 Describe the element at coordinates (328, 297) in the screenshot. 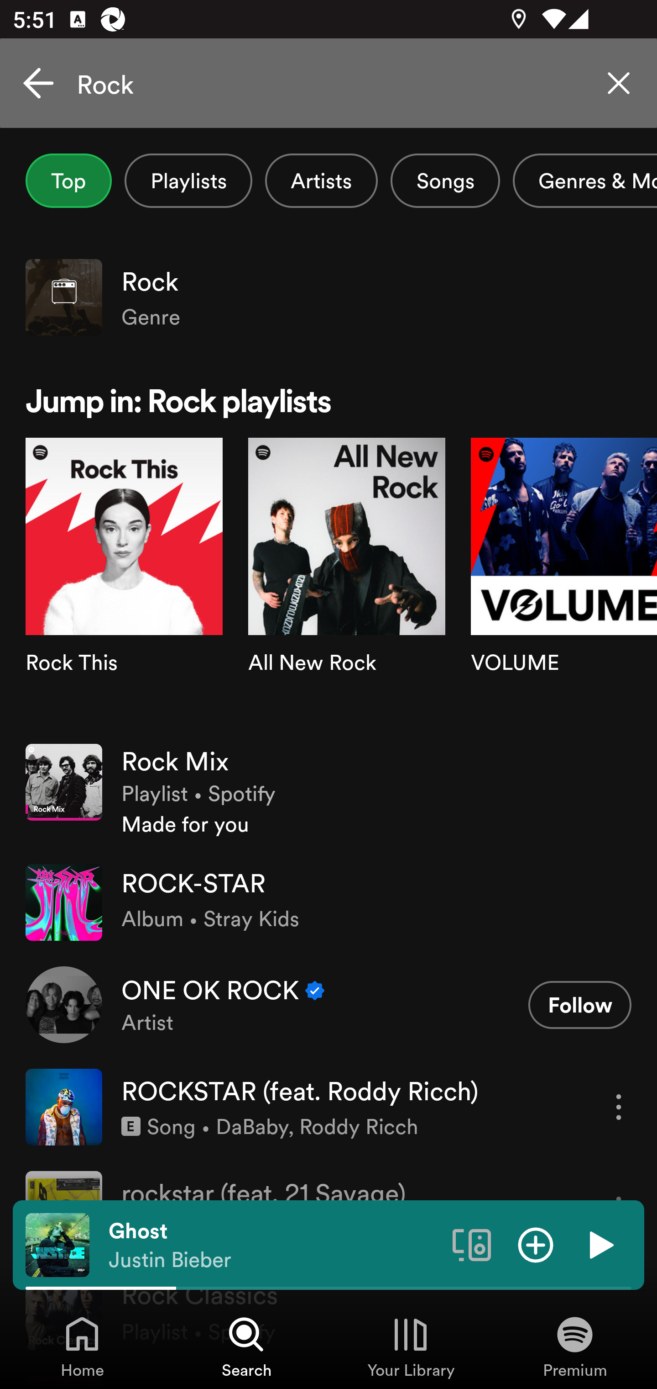

I see `Rock Genre` at that location.